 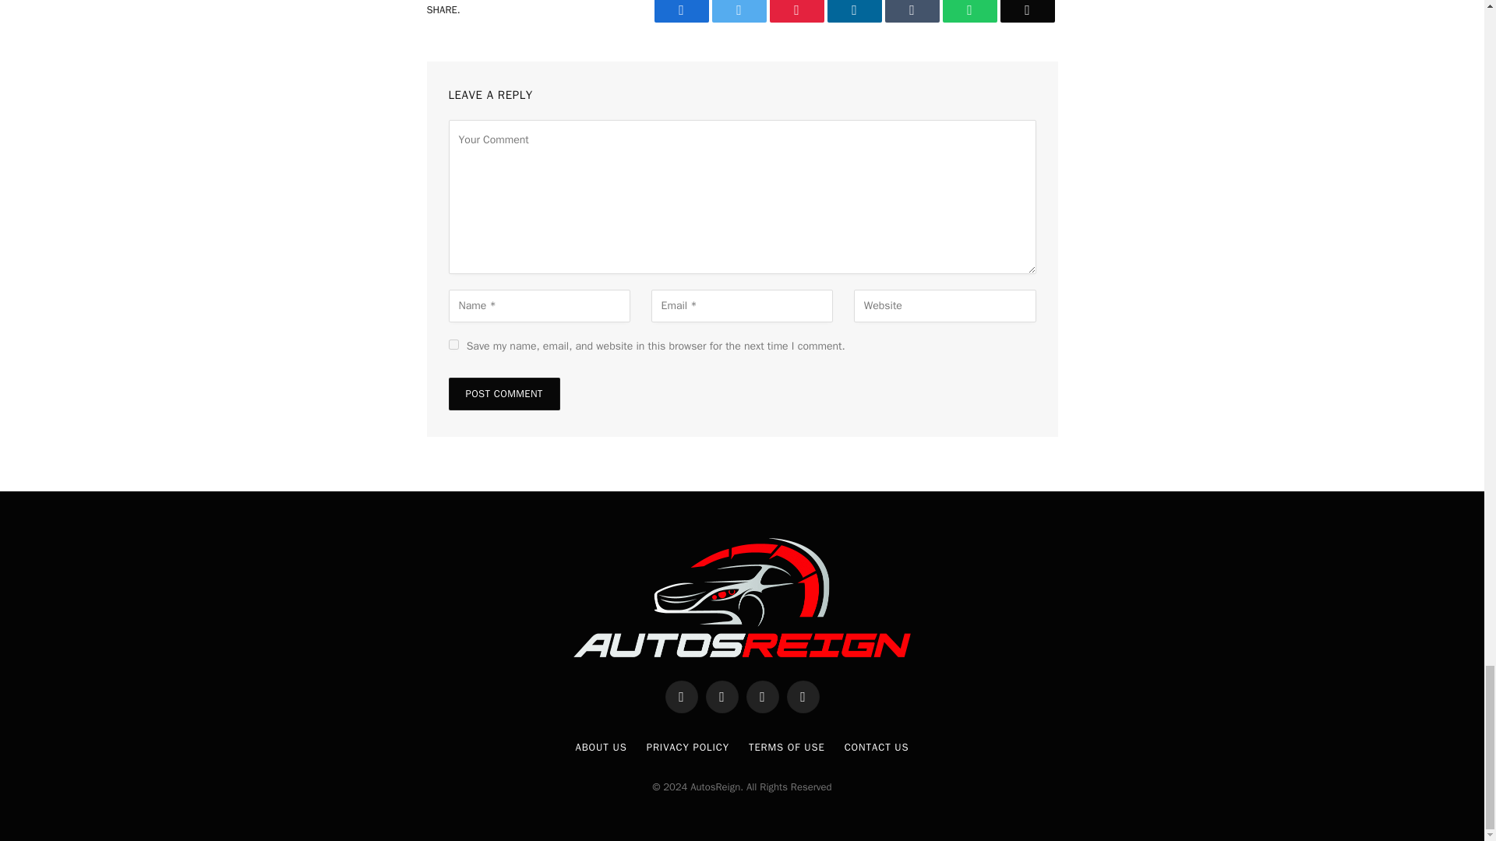 What do you see at coordinates (504, 394) in the screenshot?
I see `Post Comment` at bounding box center [504, 394].